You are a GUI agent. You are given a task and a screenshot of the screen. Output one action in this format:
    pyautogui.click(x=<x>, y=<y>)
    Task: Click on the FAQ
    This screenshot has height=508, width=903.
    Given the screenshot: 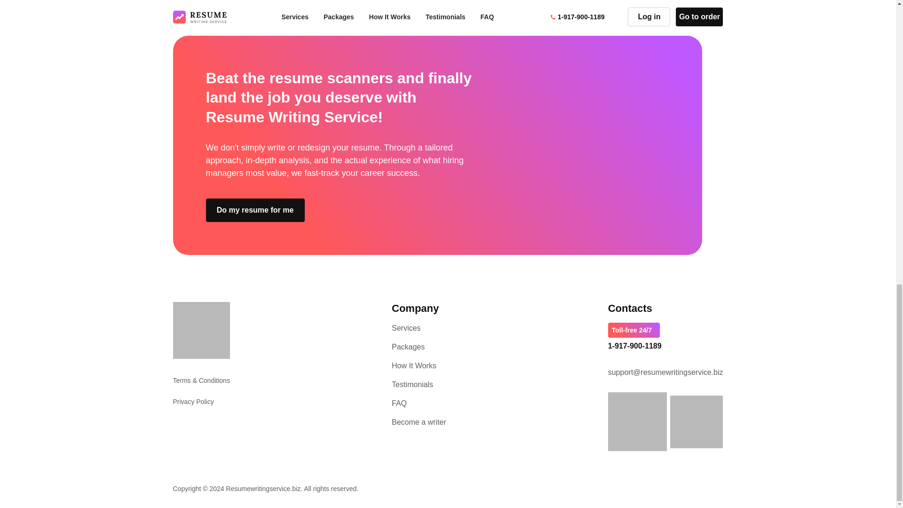 What is the action you would take?
    pyautogui.click(x=399, y=403)
    